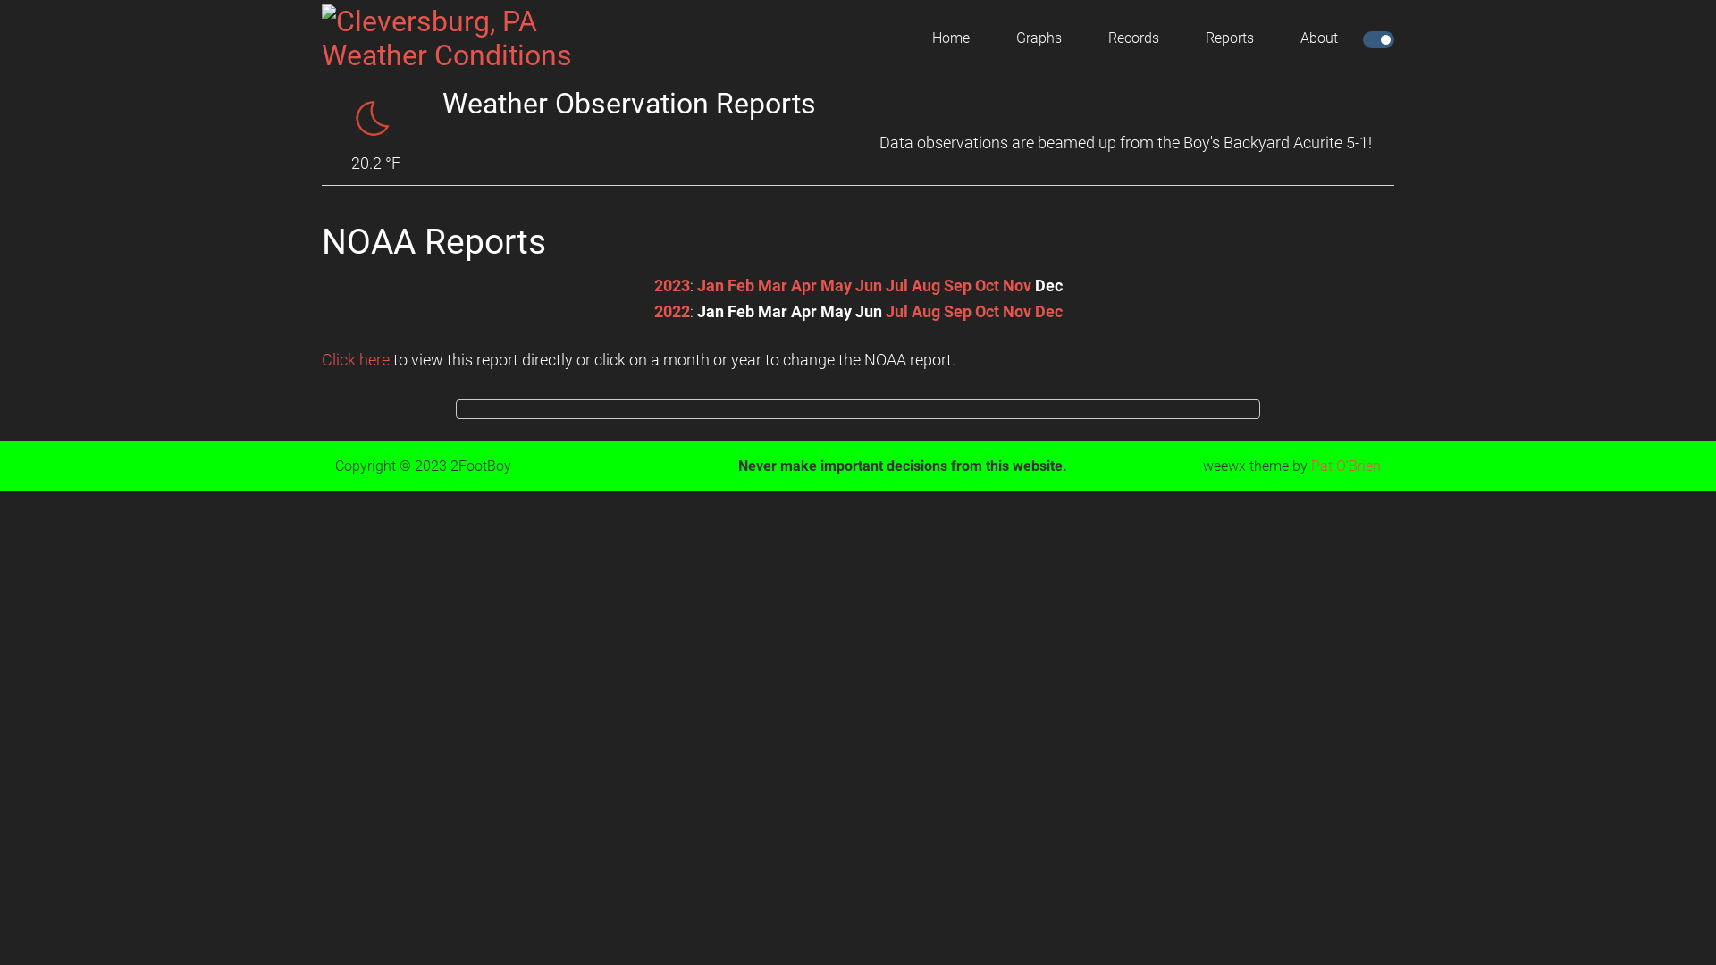 The width and height of the screenshot is (1716, 965). Describe the element at coordinates (772, 286) in the screenshot. I see `Mar` at that location.